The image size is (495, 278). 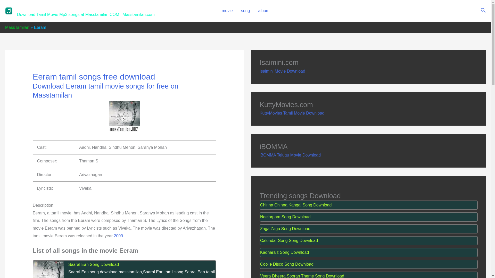 What do you see at coordinates (290, 155) in the screenshot?
I see `iBOMMA Telugu Movie Download` at bounding box center [290, 155].